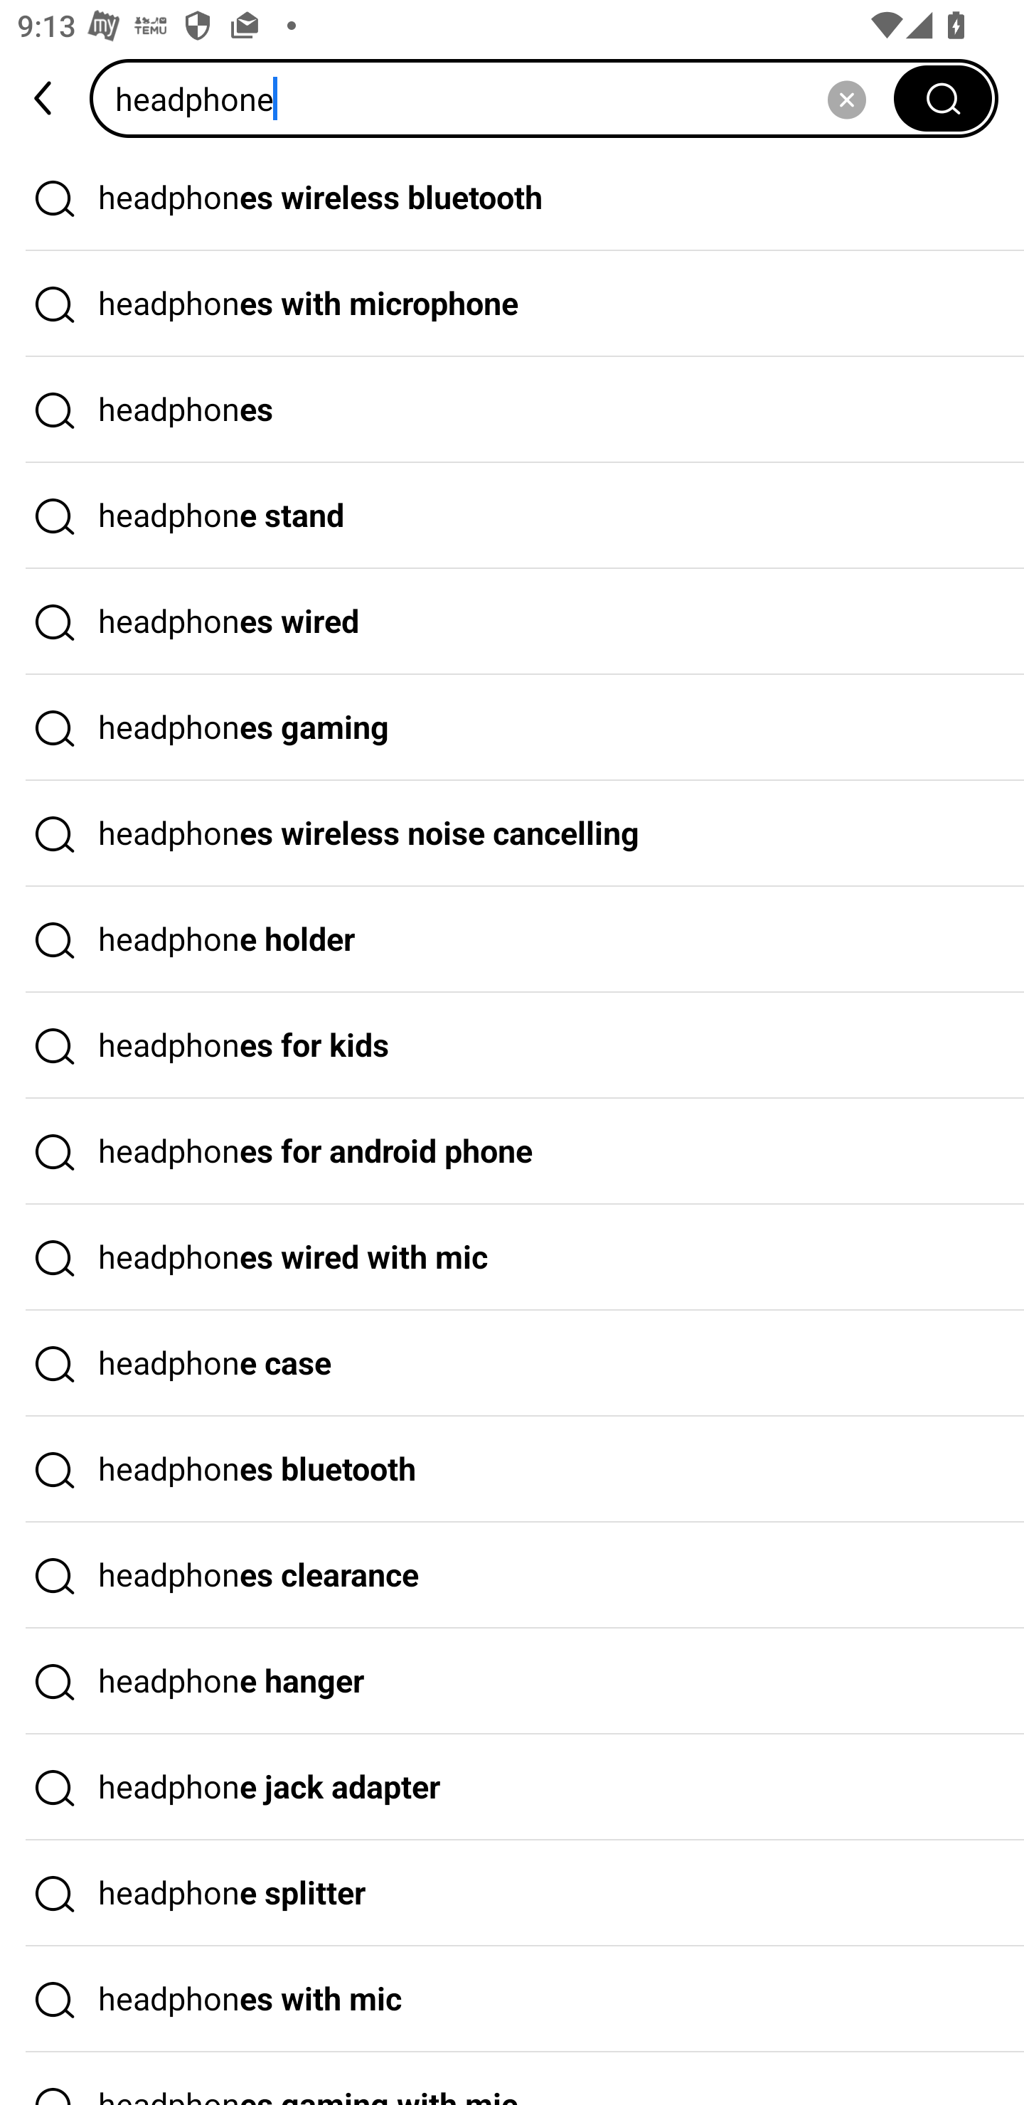 The image size is (1024, 2105). I want to click on headphone, so click(500, 98).